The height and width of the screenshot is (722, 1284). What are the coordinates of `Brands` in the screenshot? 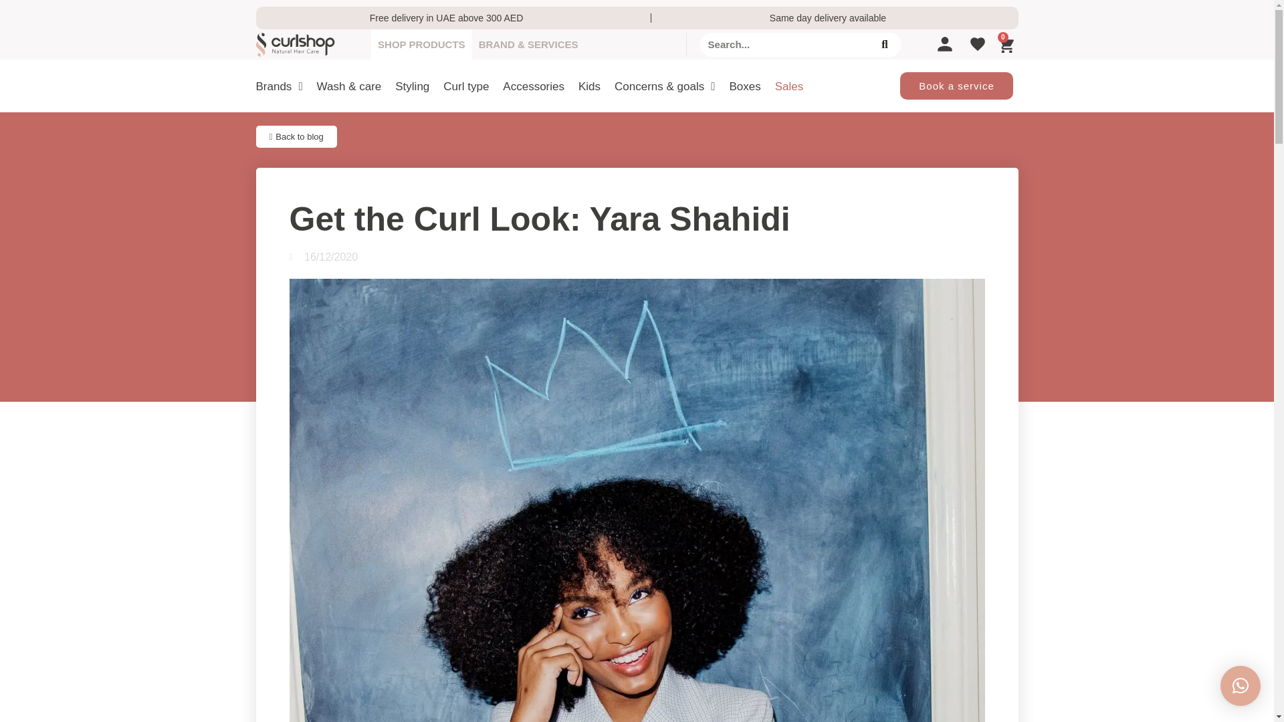 It's located at (278, 87).